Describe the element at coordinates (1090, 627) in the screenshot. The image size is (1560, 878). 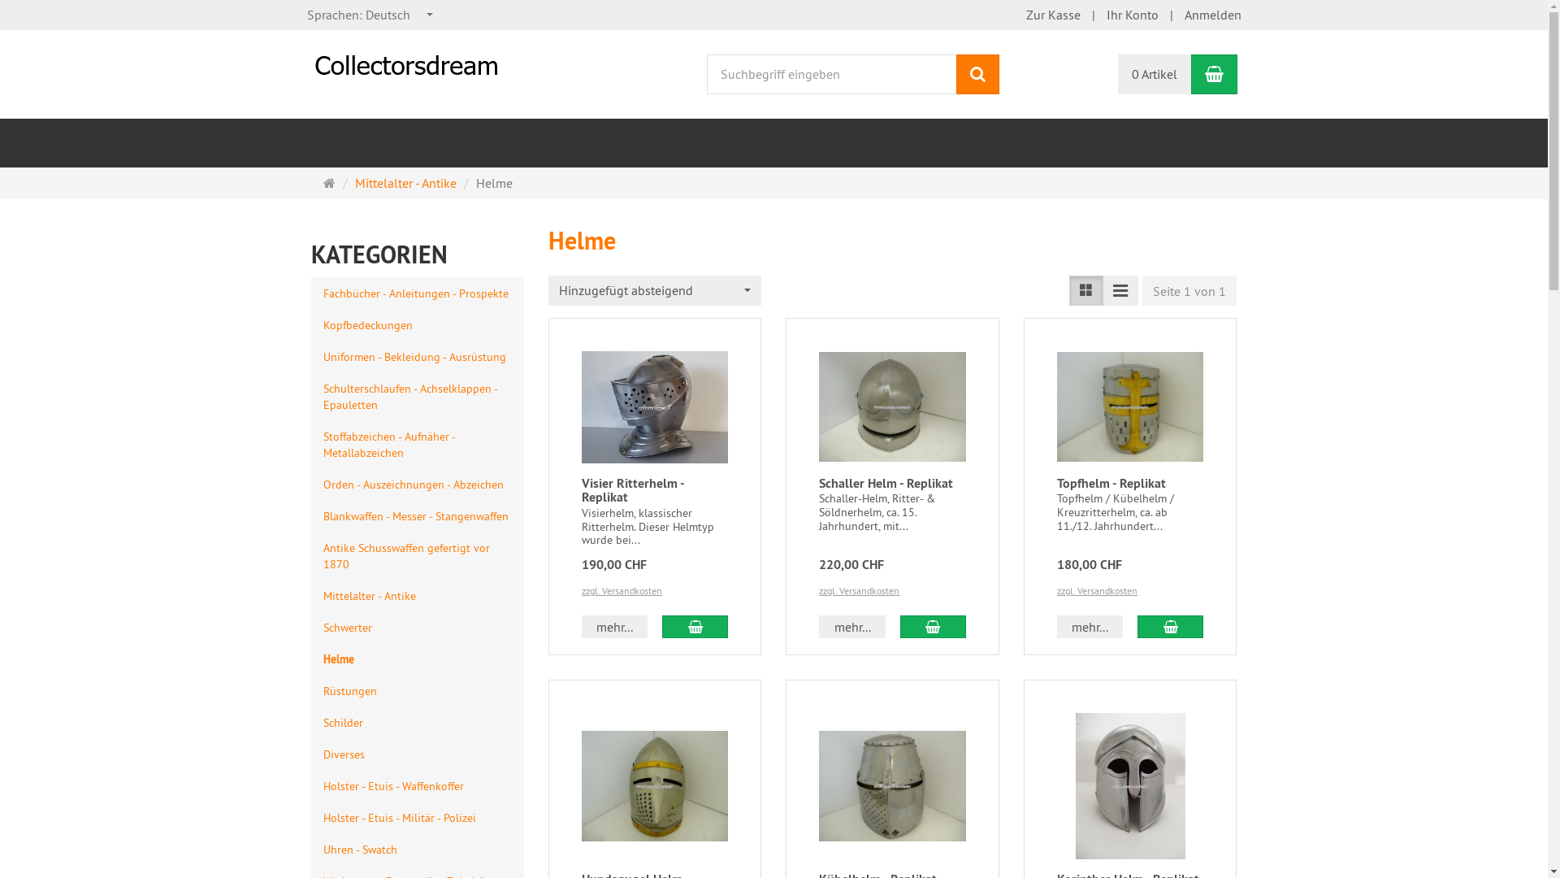
I see `mehr...` at that location.